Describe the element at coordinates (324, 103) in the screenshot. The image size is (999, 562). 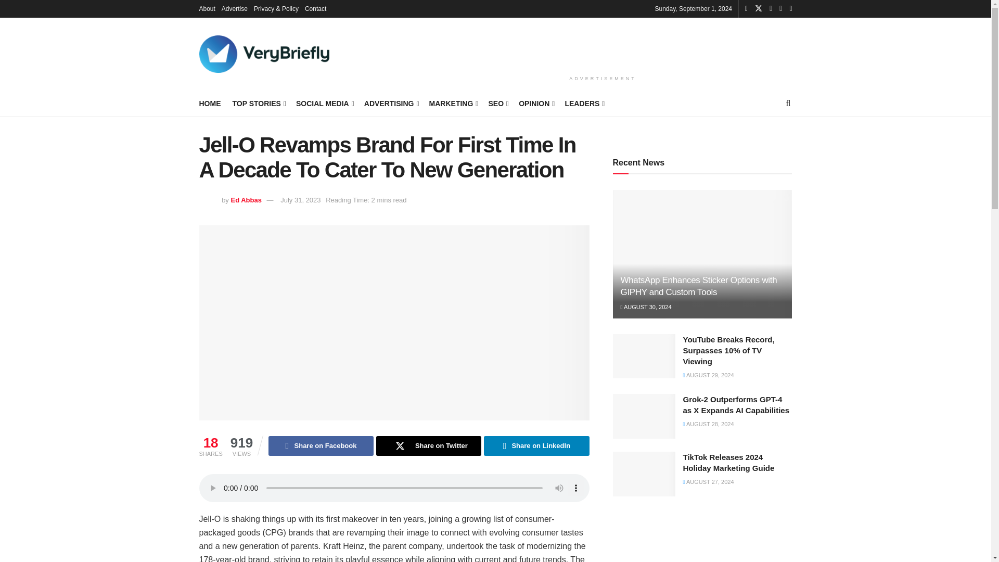
I see `SOCIAL MEDIA` at that location.